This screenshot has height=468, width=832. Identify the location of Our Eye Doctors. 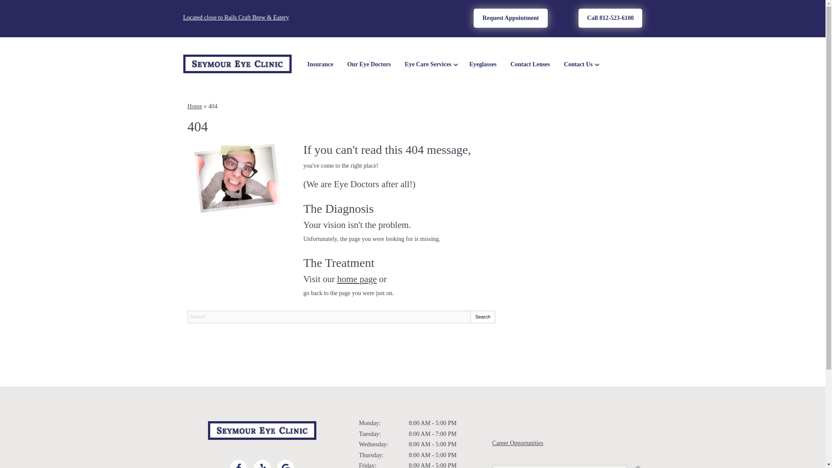
(369, 65).